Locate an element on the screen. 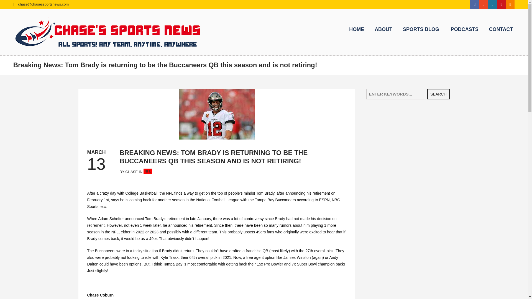  CHASE is located at coordinates (131, 172).